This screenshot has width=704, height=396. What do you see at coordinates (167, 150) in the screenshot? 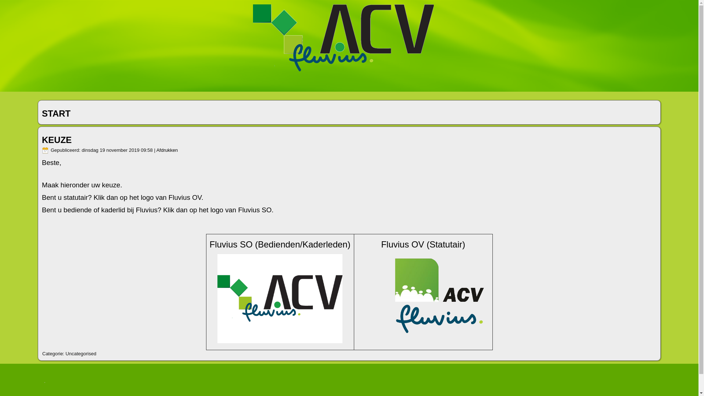
I see `Afdrukken` at bounding box center [167, 150].